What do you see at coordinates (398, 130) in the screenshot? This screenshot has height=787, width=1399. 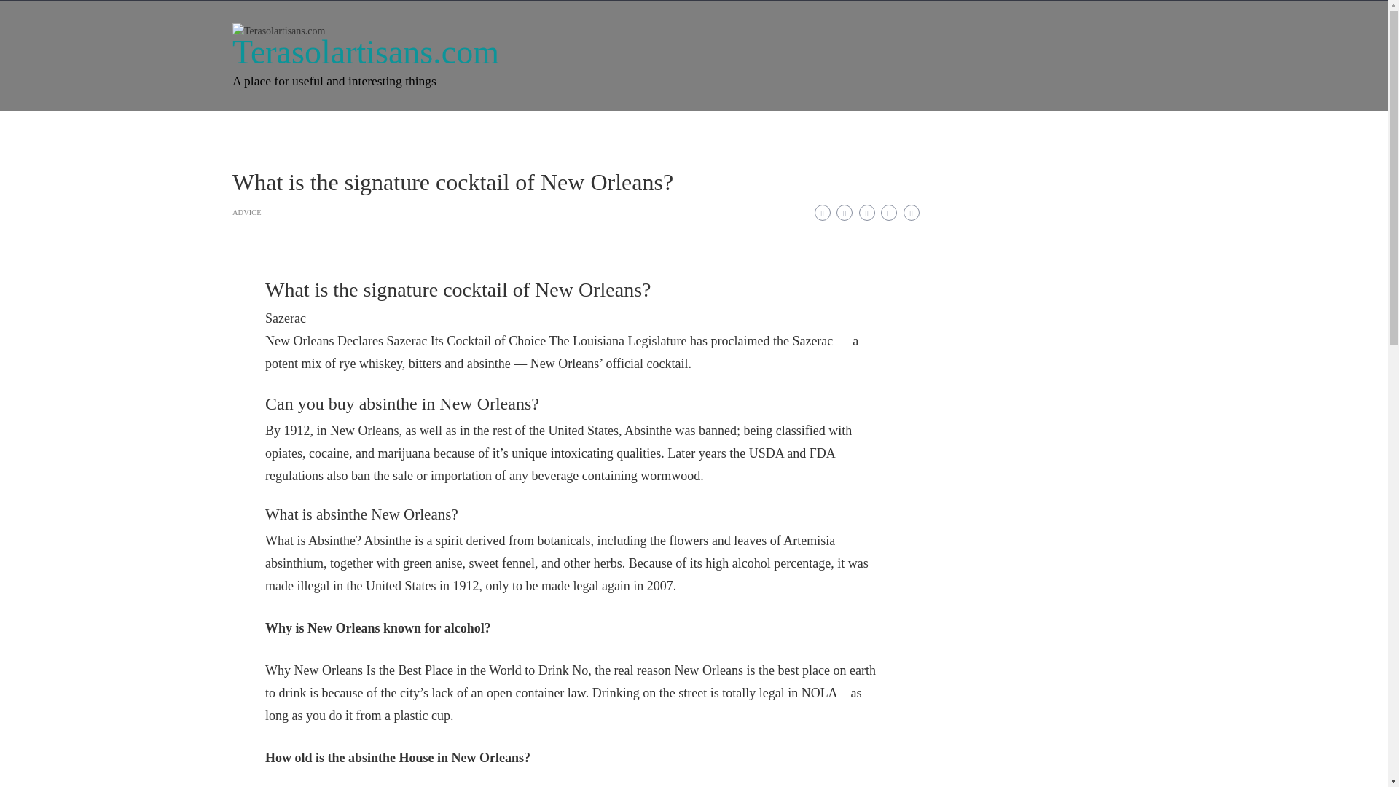 I see `Life` at bounding box center [398, 130].